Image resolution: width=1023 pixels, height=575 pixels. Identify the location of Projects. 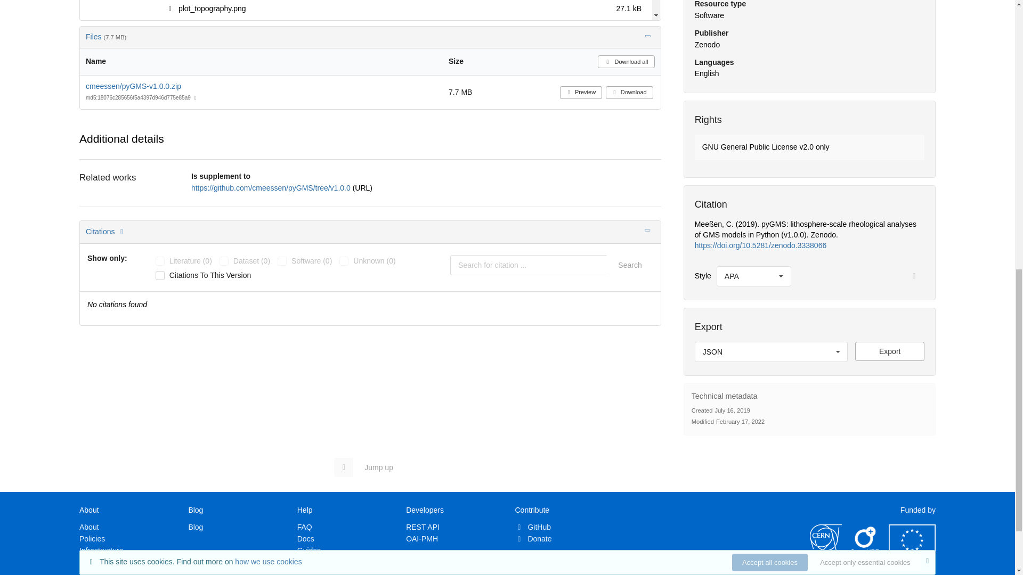
(93, 572).